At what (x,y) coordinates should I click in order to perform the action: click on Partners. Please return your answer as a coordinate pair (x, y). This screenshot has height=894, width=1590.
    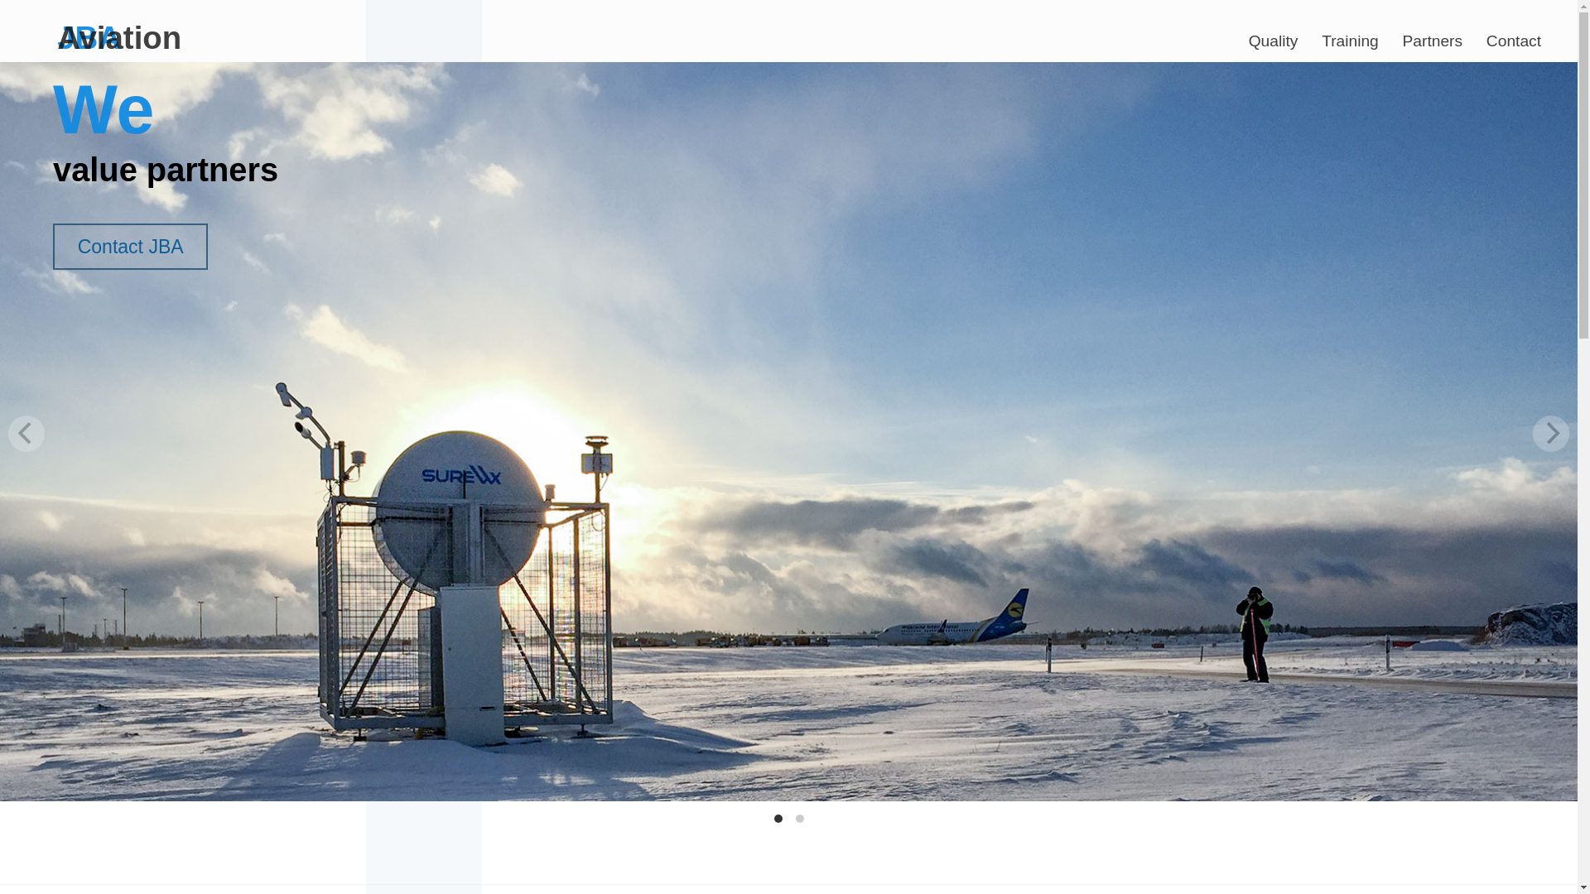
    Looking at the image, I should click on (1433, 35).